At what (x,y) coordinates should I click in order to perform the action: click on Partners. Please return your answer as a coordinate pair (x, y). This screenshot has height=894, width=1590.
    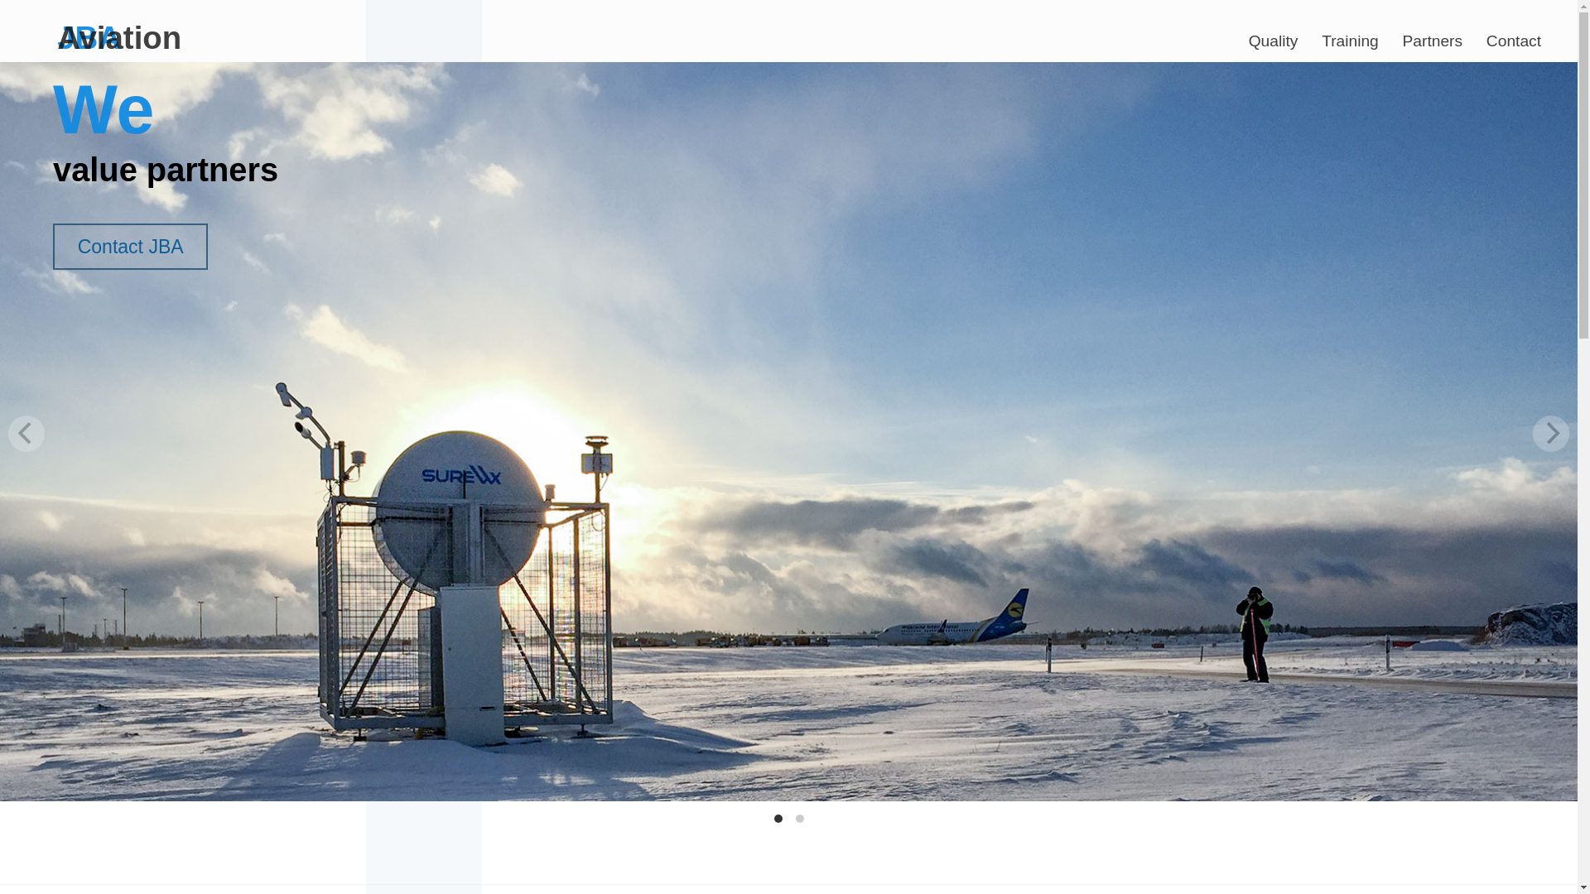
    Looking at the image, I should click on (1433, 35).